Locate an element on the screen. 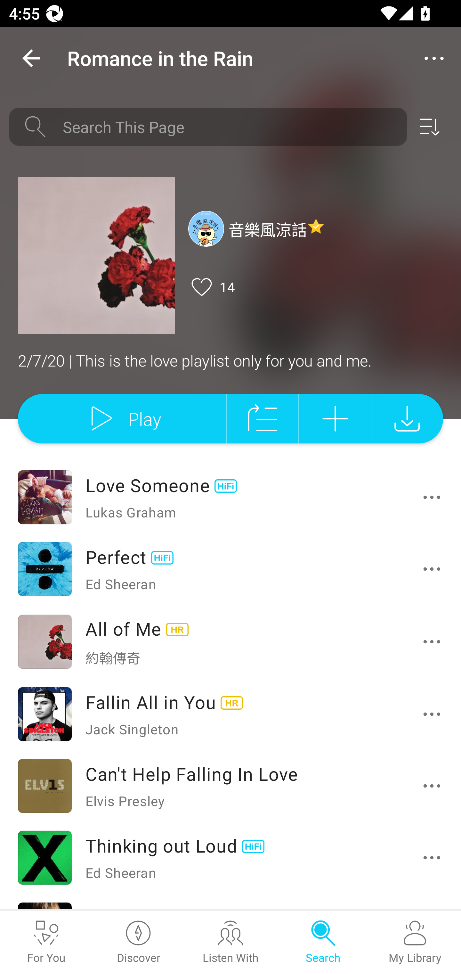 The image size is (461, 974). 更多操作選項 is located at coordinates (434, 497).